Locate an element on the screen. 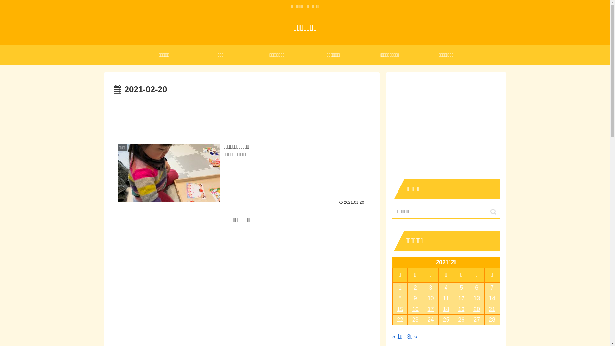 The height and width of the screenshot is (346, 615). 12 is located at coordinates (461, 298).